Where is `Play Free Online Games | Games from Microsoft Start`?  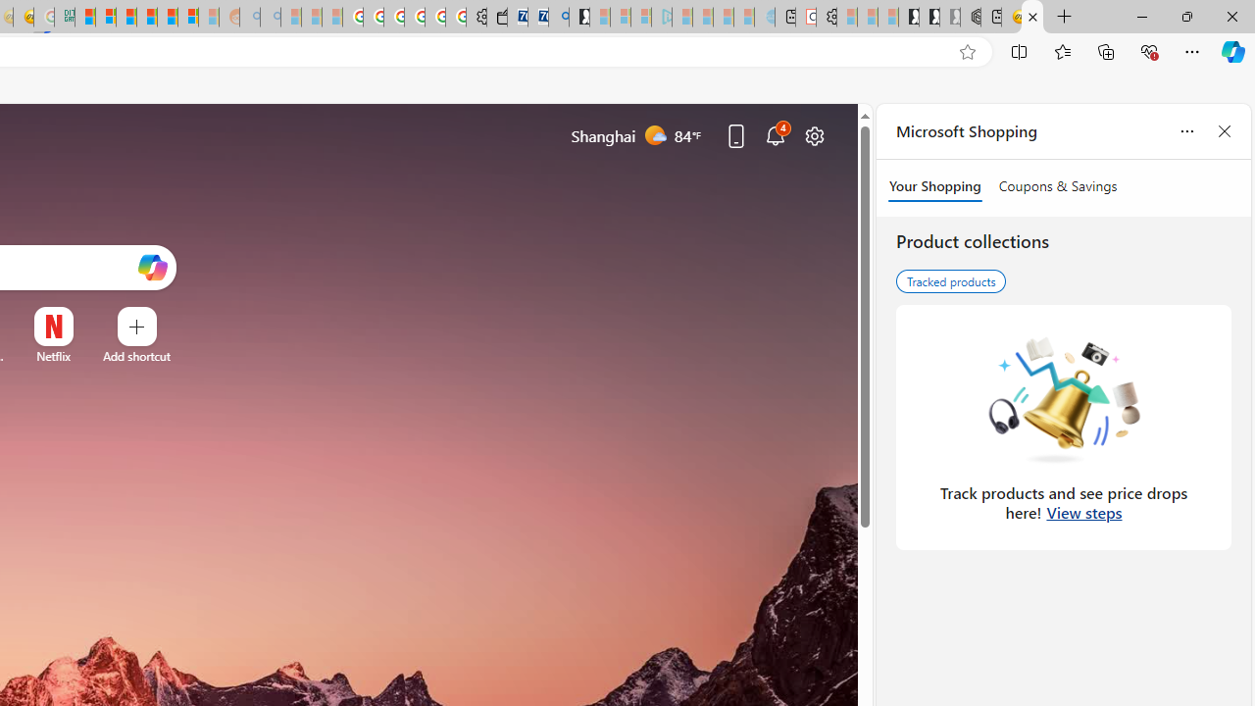
Play Free Online Games | Games from Microsoft Start is located at coordinates (908, 18).